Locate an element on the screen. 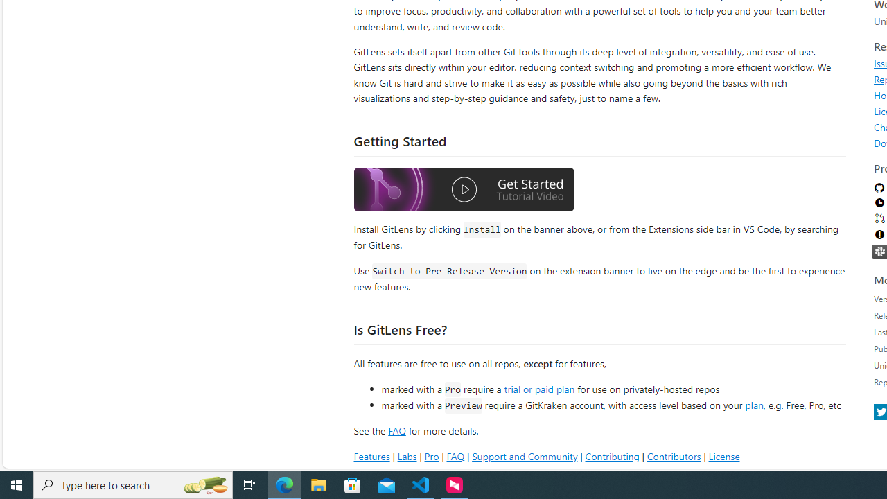  Watch the GitLens Getting Started video is located at coordinates (464, 191).